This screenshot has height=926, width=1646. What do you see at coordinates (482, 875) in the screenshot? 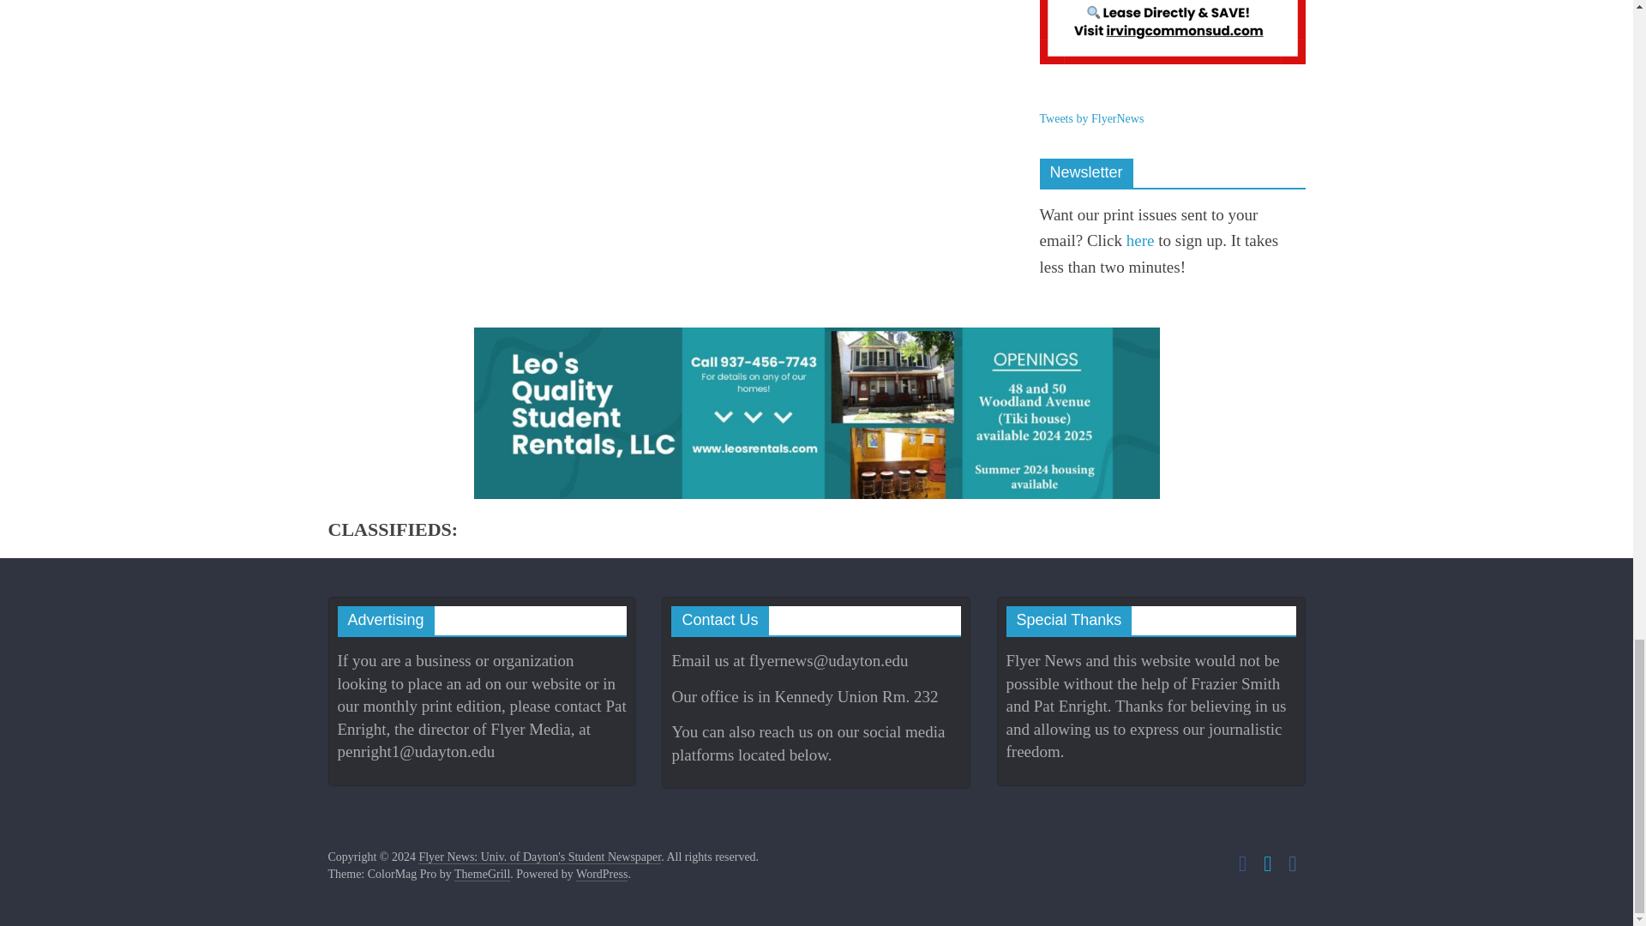
I see `ThemeGrill` at bounding box center [482, 875].